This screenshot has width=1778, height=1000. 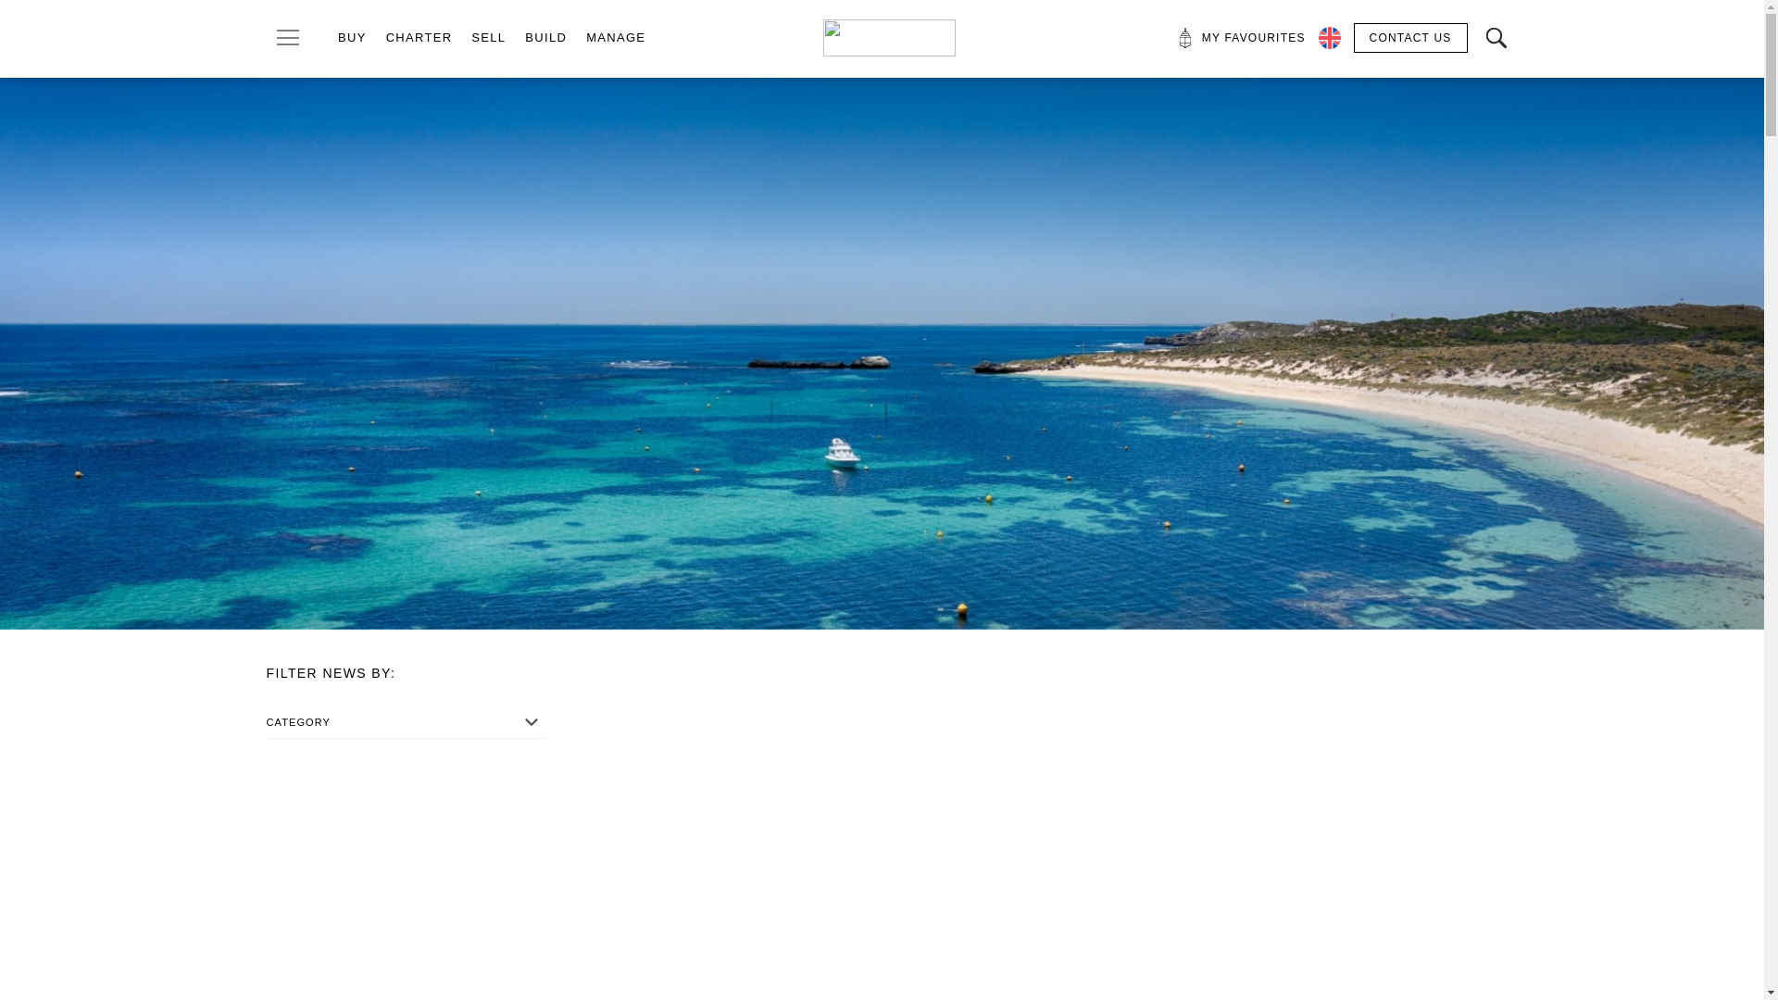 What do you see at coordinates (1240, 37) in the screenshot?
I see `MY FAVOURITES` at bounding box center [1240, 37].